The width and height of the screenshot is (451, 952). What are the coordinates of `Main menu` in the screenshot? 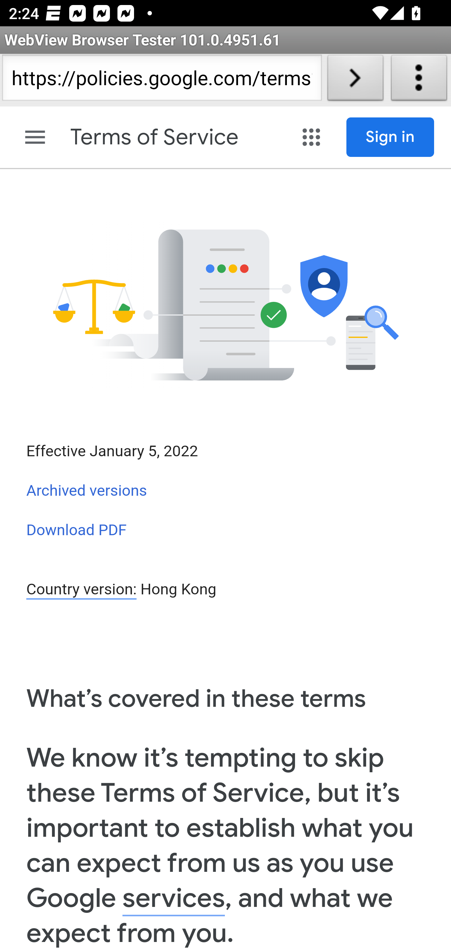 It's located at (35, 137).